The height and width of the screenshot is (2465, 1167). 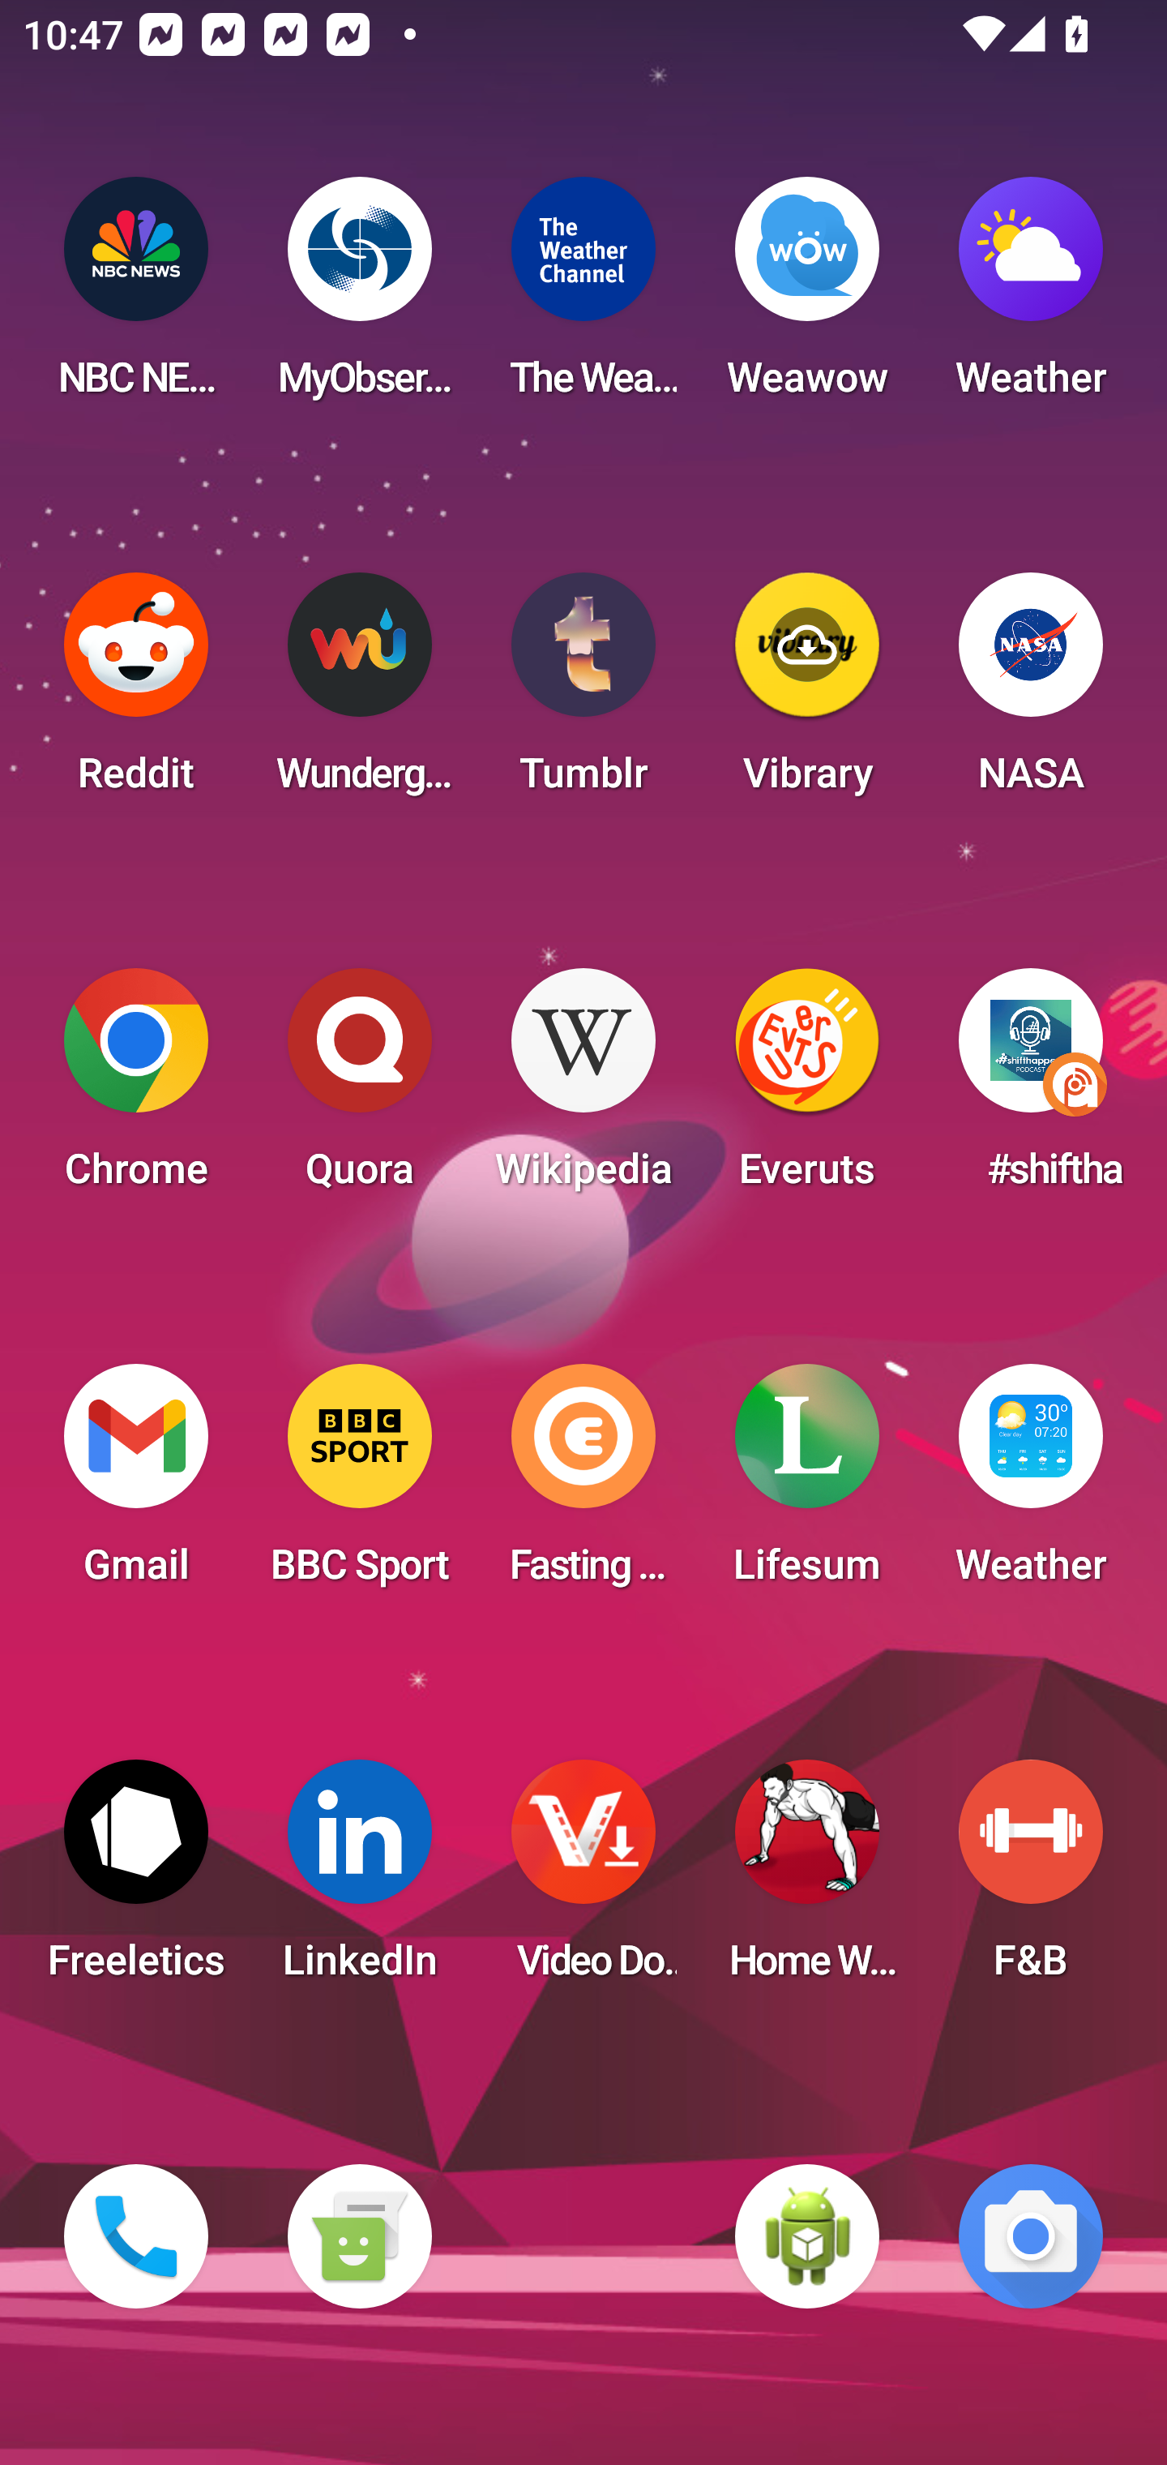 I want to click on WebView Browser Tester, so click(x=807, y=2236).